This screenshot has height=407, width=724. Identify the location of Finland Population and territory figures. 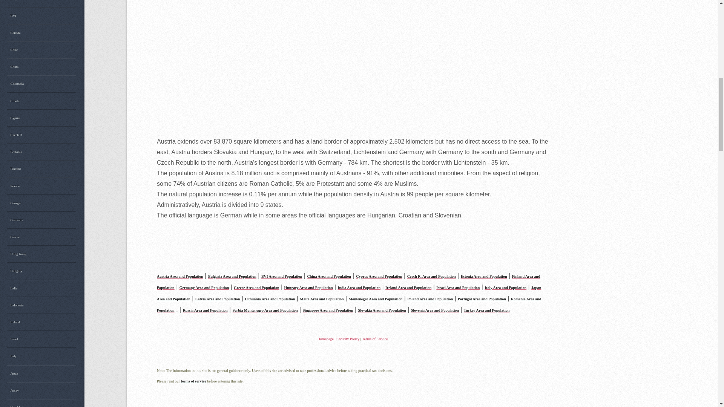
(348, 281).